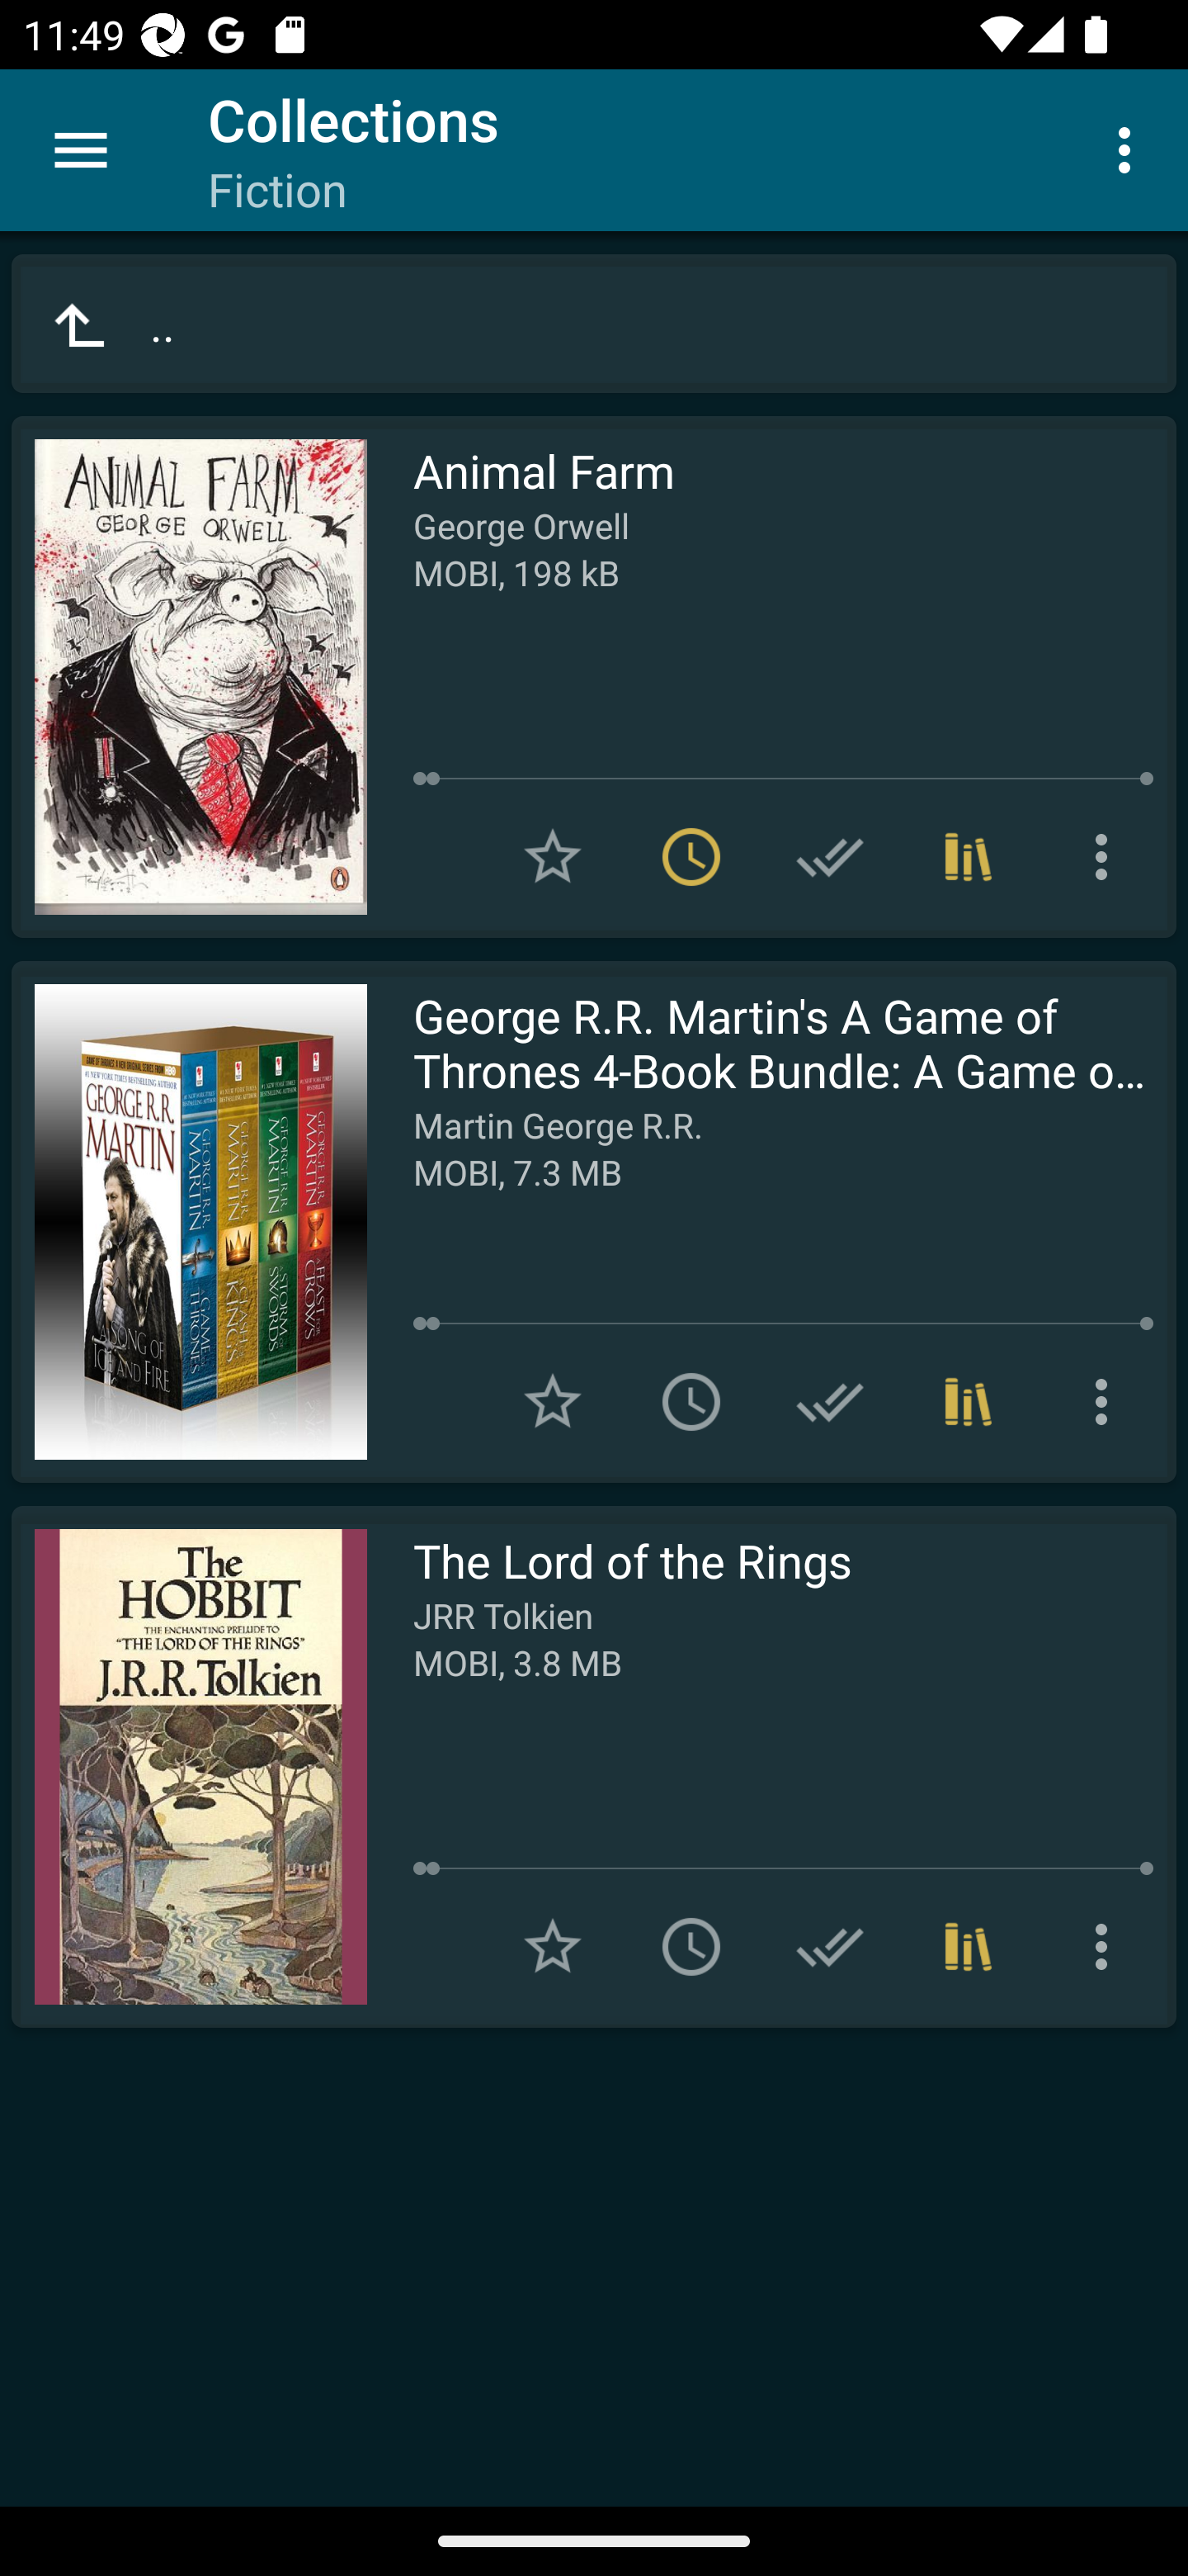 The image size is (1188, 2576). What do you see at coordinates (189, 677) in the screenshot?
I see `Read Animal Farm` at bounding box center [189, 677].